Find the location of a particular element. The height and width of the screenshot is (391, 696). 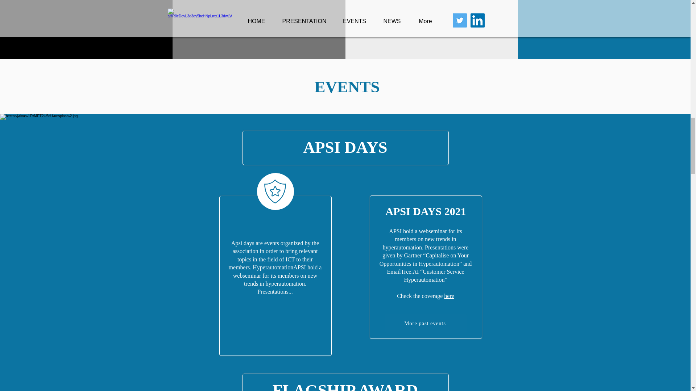

here is located at coordinates (449, 296).